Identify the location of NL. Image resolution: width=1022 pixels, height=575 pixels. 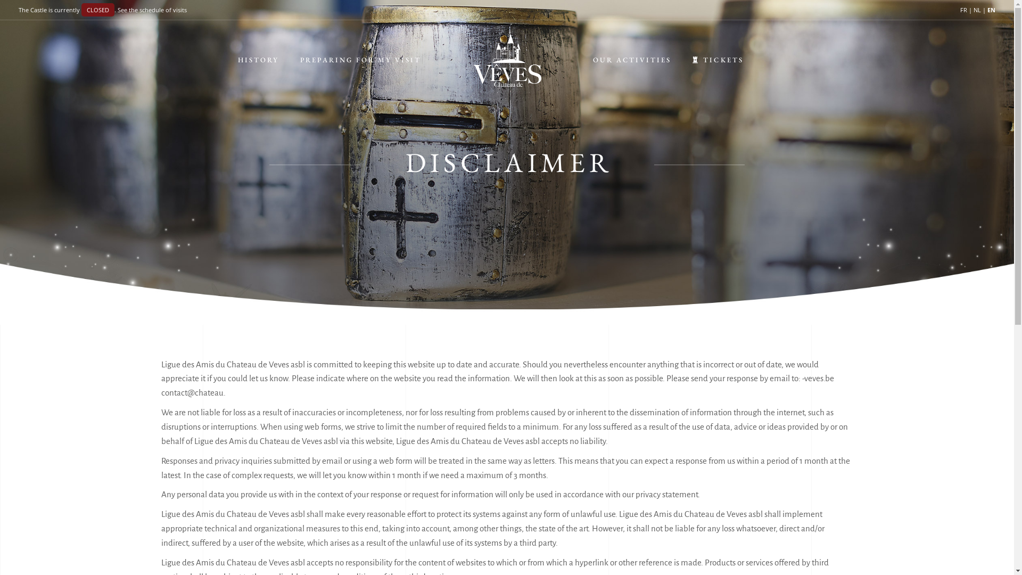
(977, 10).